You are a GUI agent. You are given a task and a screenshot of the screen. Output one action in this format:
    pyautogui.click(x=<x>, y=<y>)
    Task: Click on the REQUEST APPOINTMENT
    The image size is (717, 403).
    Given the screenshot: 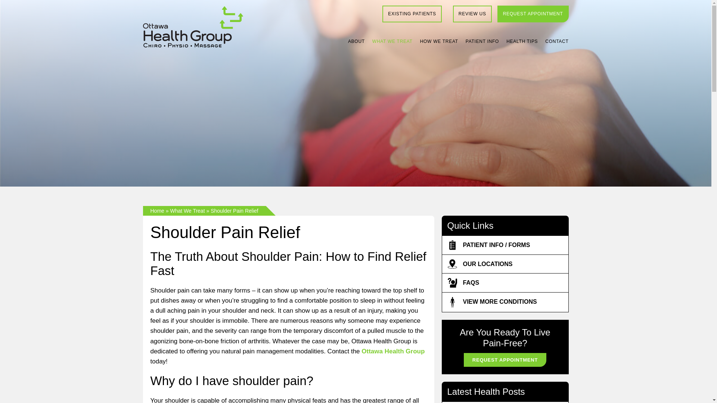 What is the action you would take?
    pyautogui.click(x=533, y=14)
    